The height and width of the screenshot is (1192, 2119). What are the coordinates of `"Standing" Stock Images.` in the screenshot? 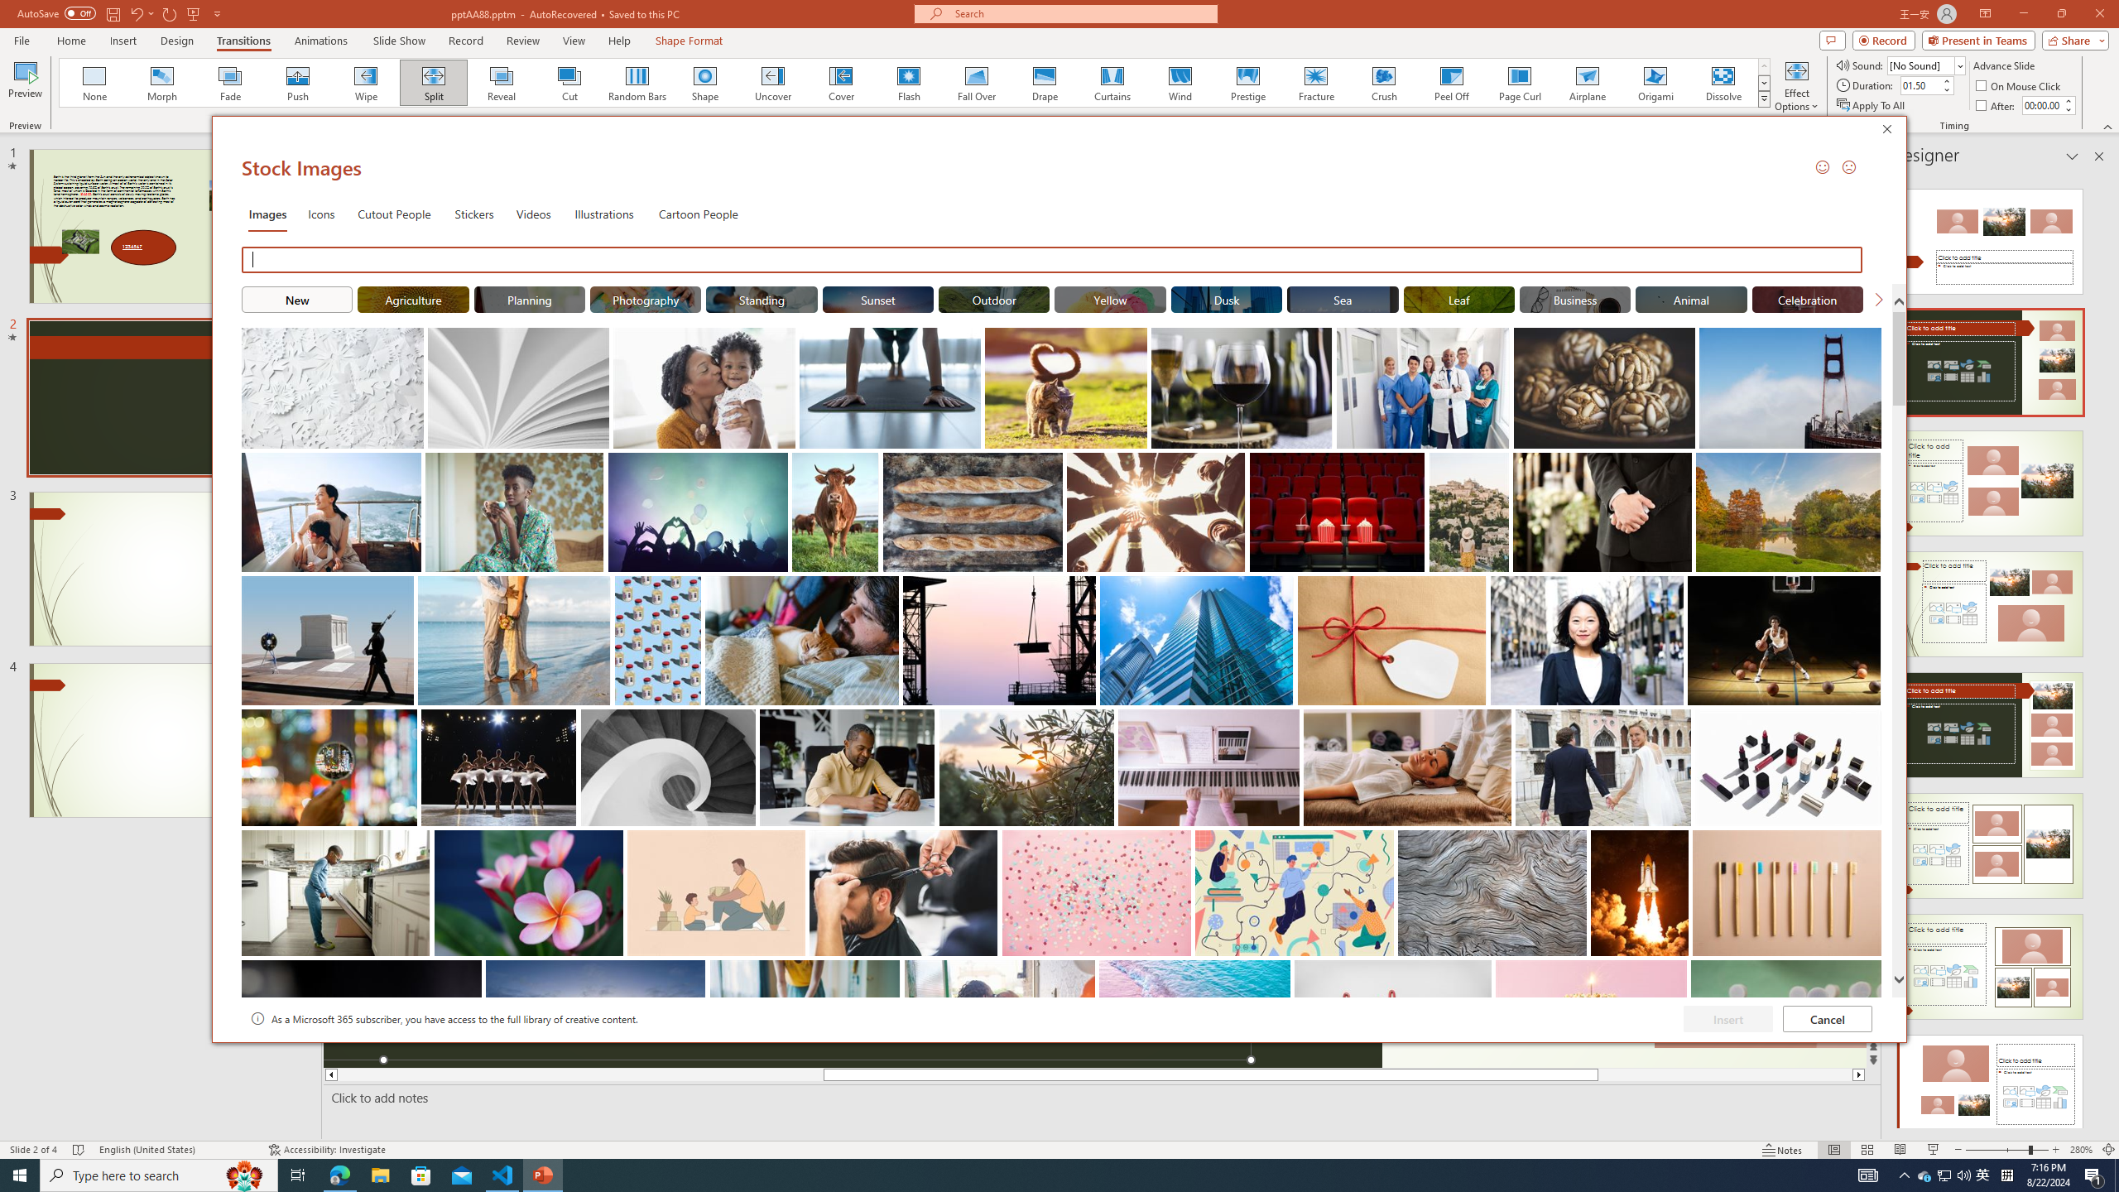 It's located at (762, 299).